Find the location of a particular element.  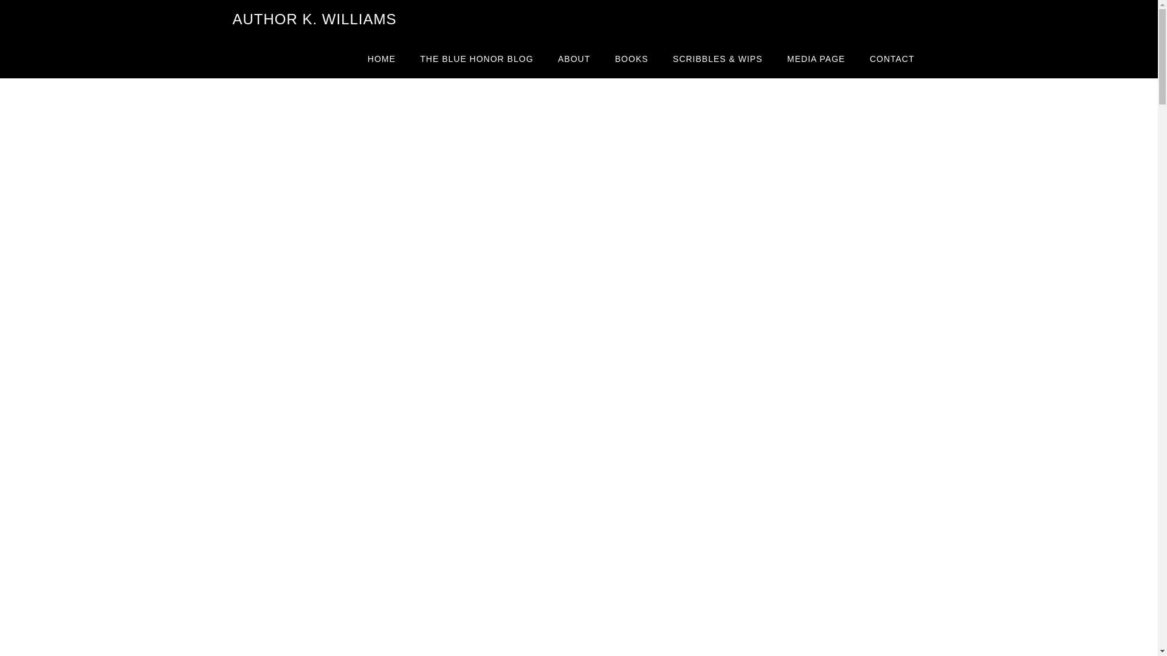

HOME is located at coordinates (382, 58).